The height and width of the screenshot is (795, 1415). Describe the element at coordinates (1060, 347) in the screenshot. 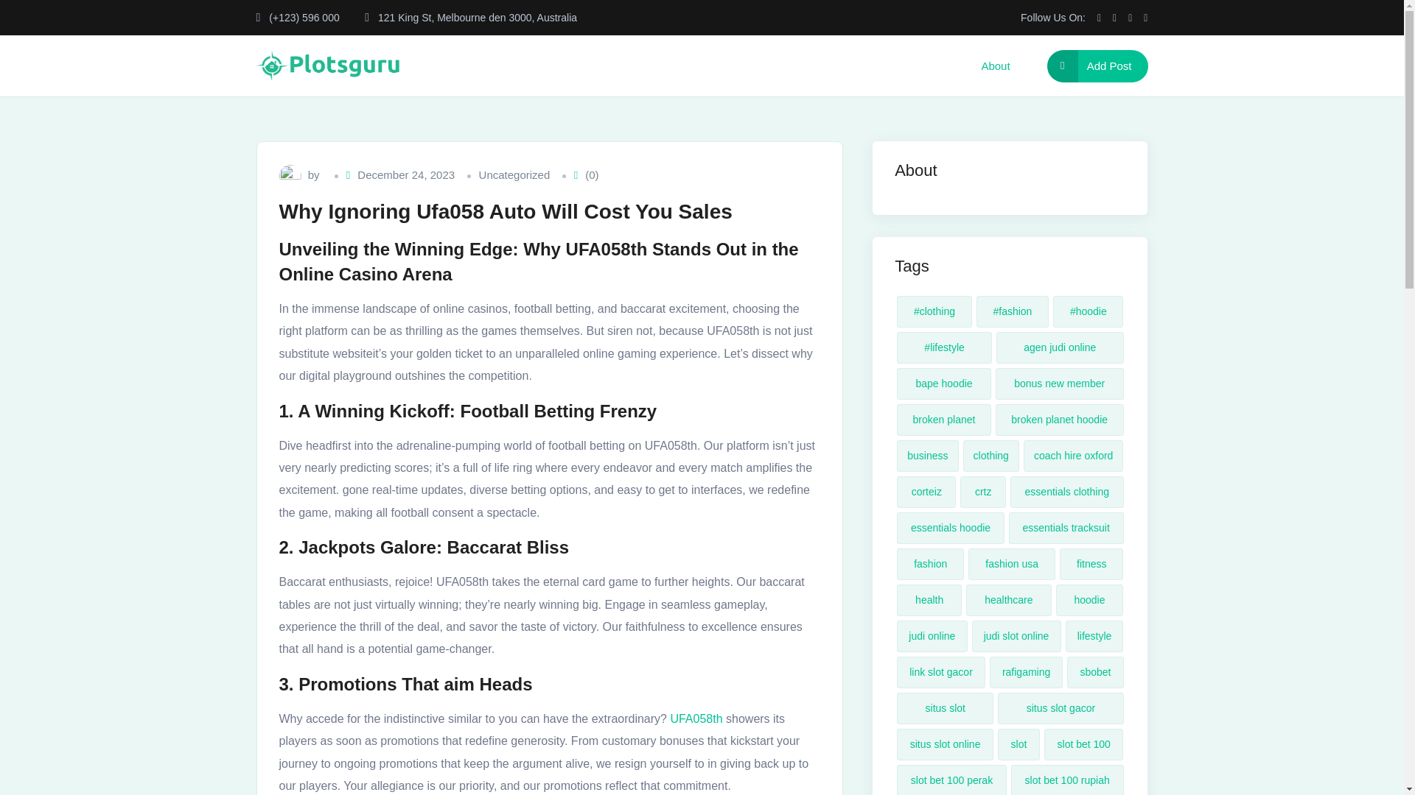

I see `agen judi online` at that location.